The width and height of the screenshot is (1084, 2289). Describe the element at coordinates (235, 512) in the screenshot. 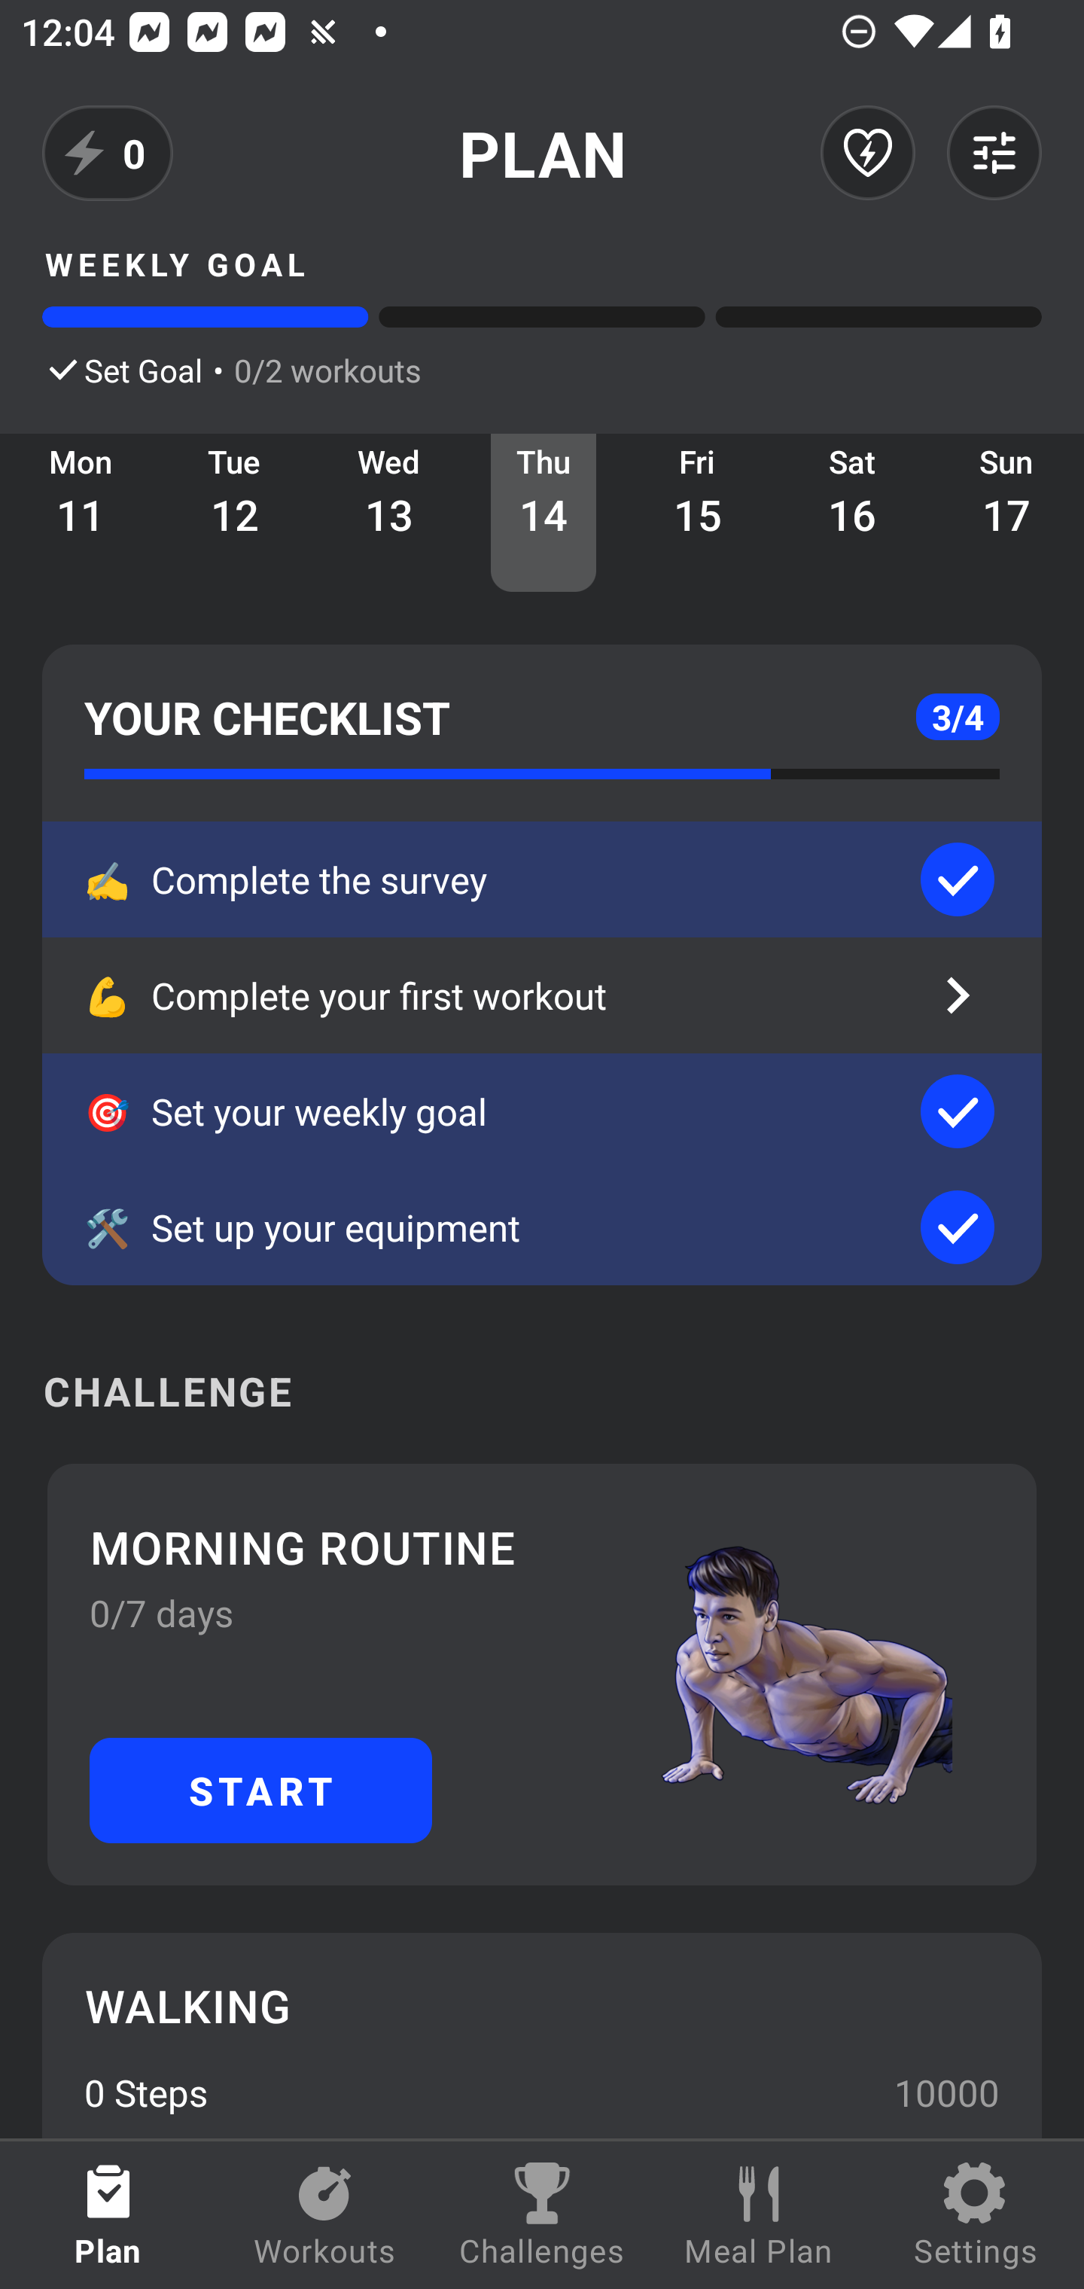

I see `Tue 12` at that location.